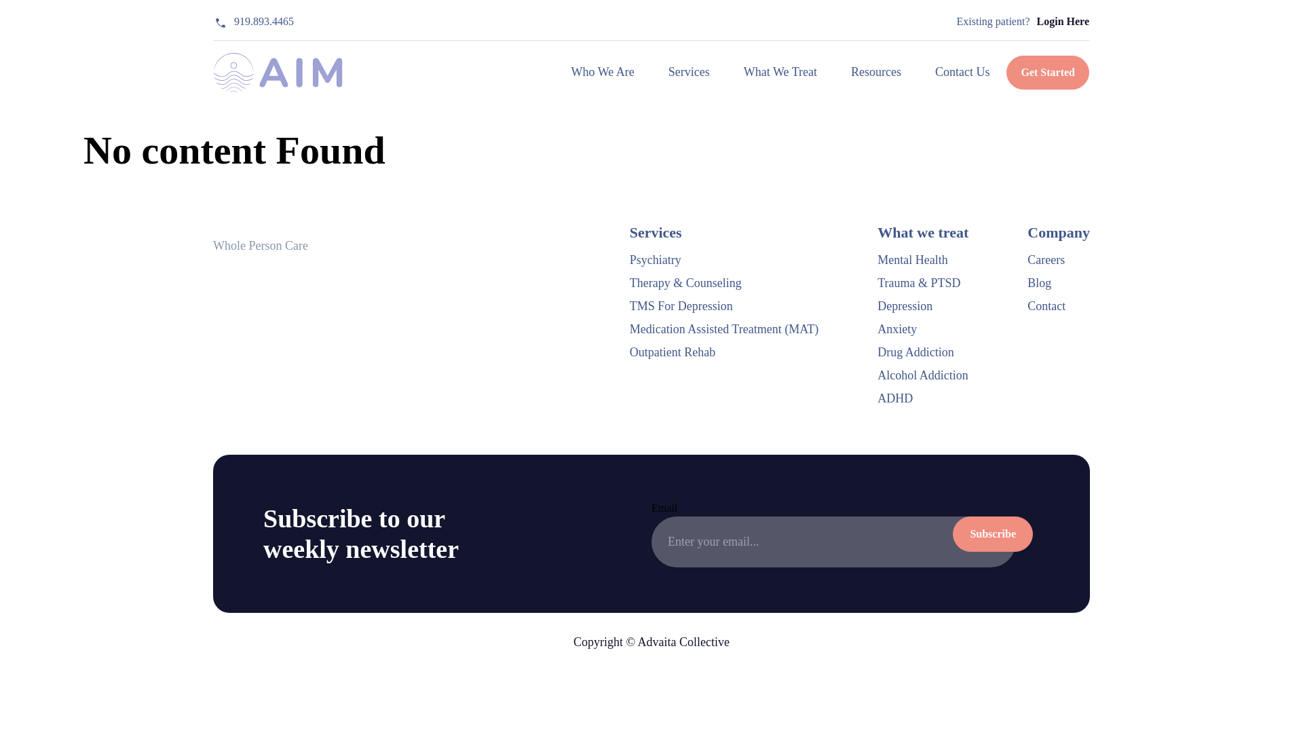 The image size is (1303, 733). Describe the element at coordinates (603, 72) in the screenshot. I see `Who We Are` at that location.